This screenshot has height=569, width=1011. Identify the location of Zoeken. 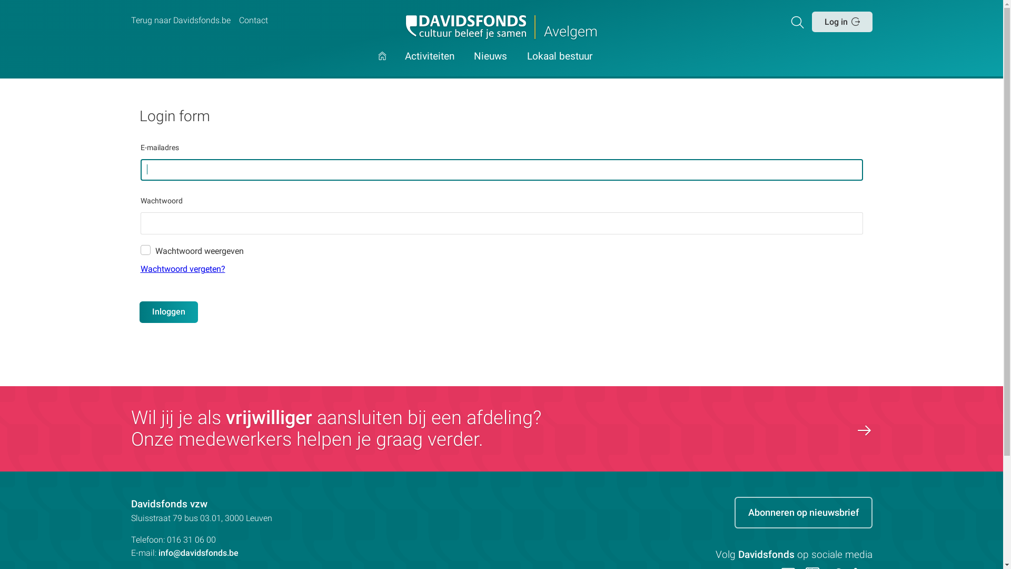
(799, 22).